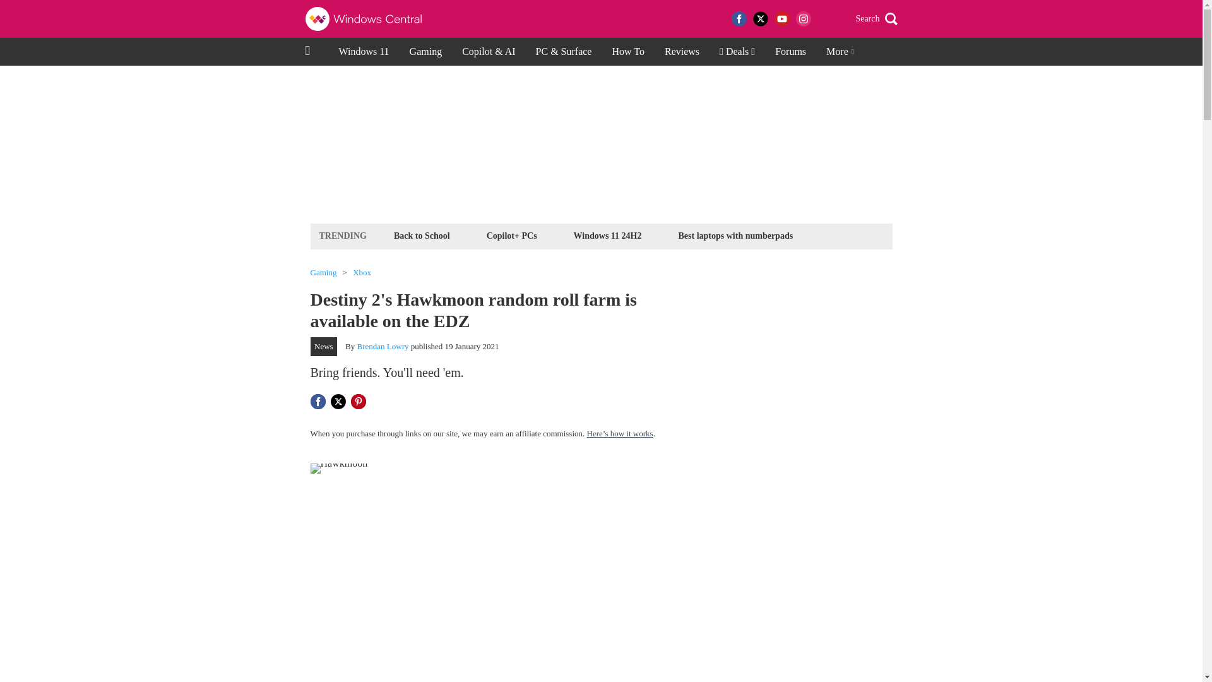 This screenshot has width=1212, height=682. I want to click on News, so click(324, 346).